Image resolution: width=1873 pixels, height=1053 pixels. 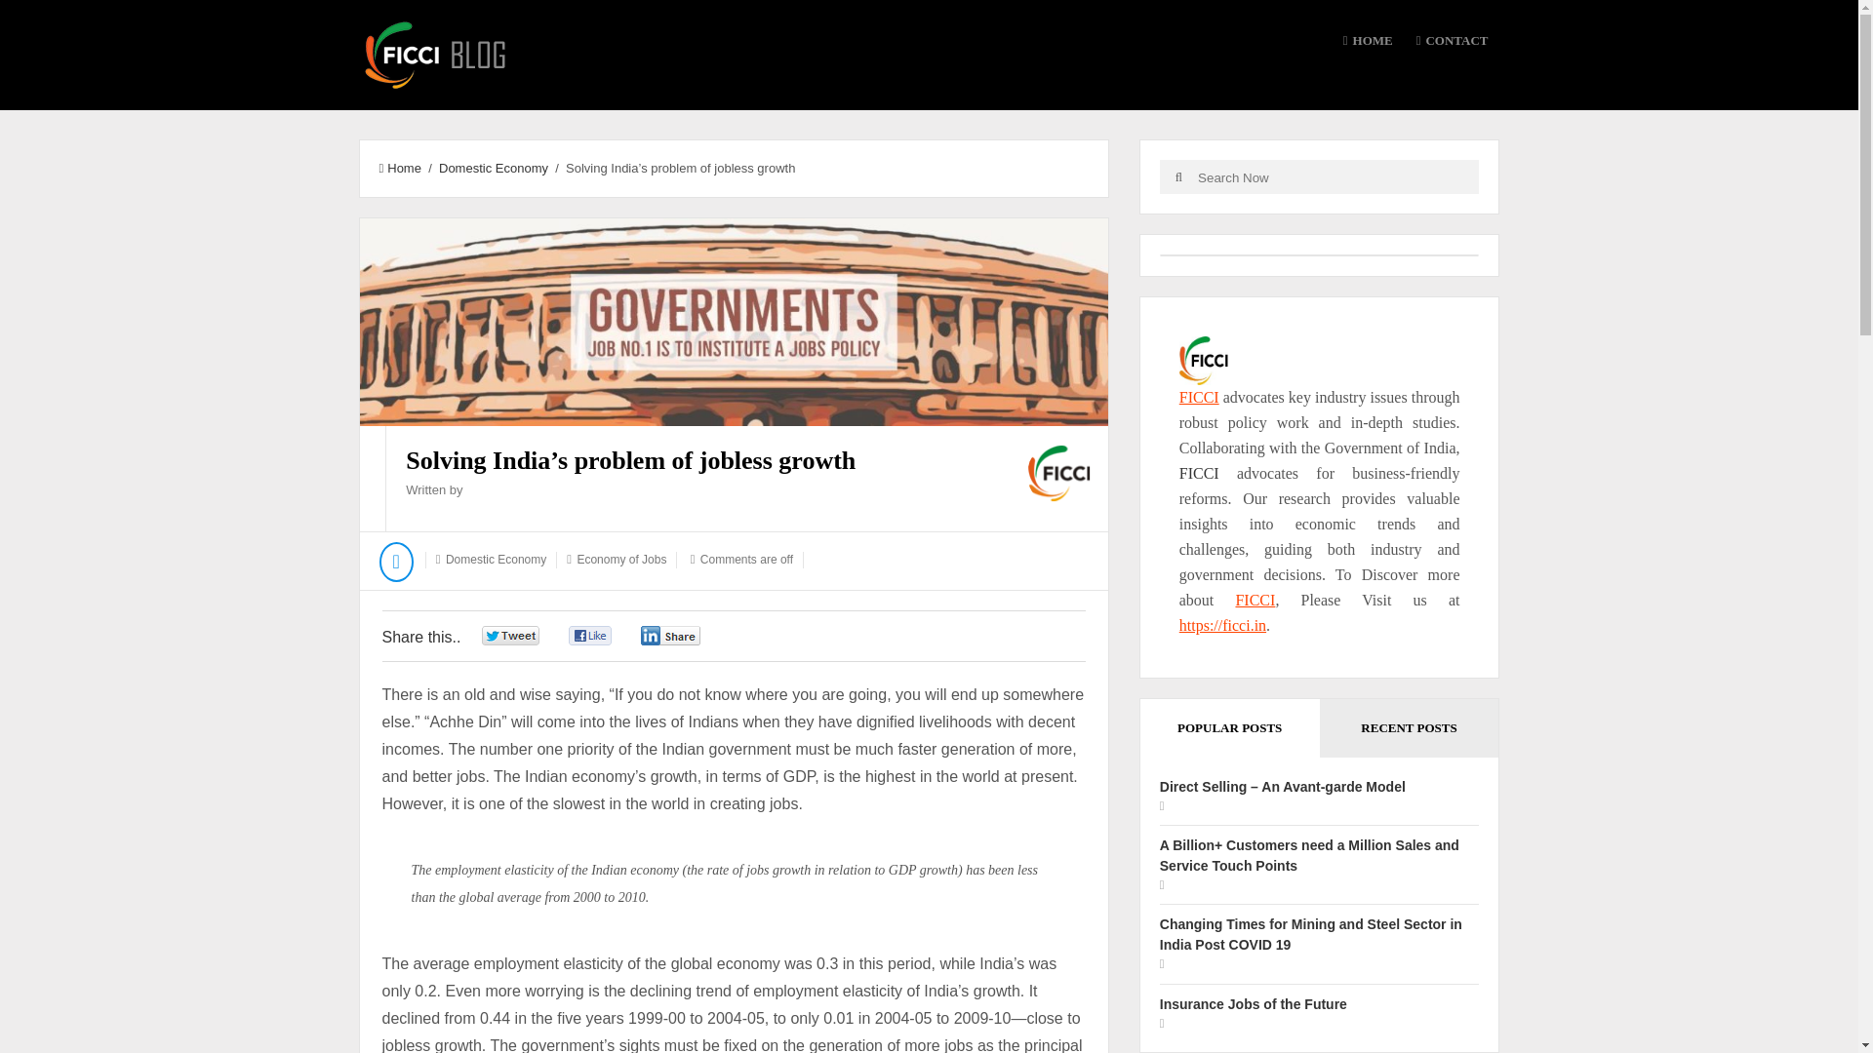 I want to click on FICCI, so click(x=1255, y=600).